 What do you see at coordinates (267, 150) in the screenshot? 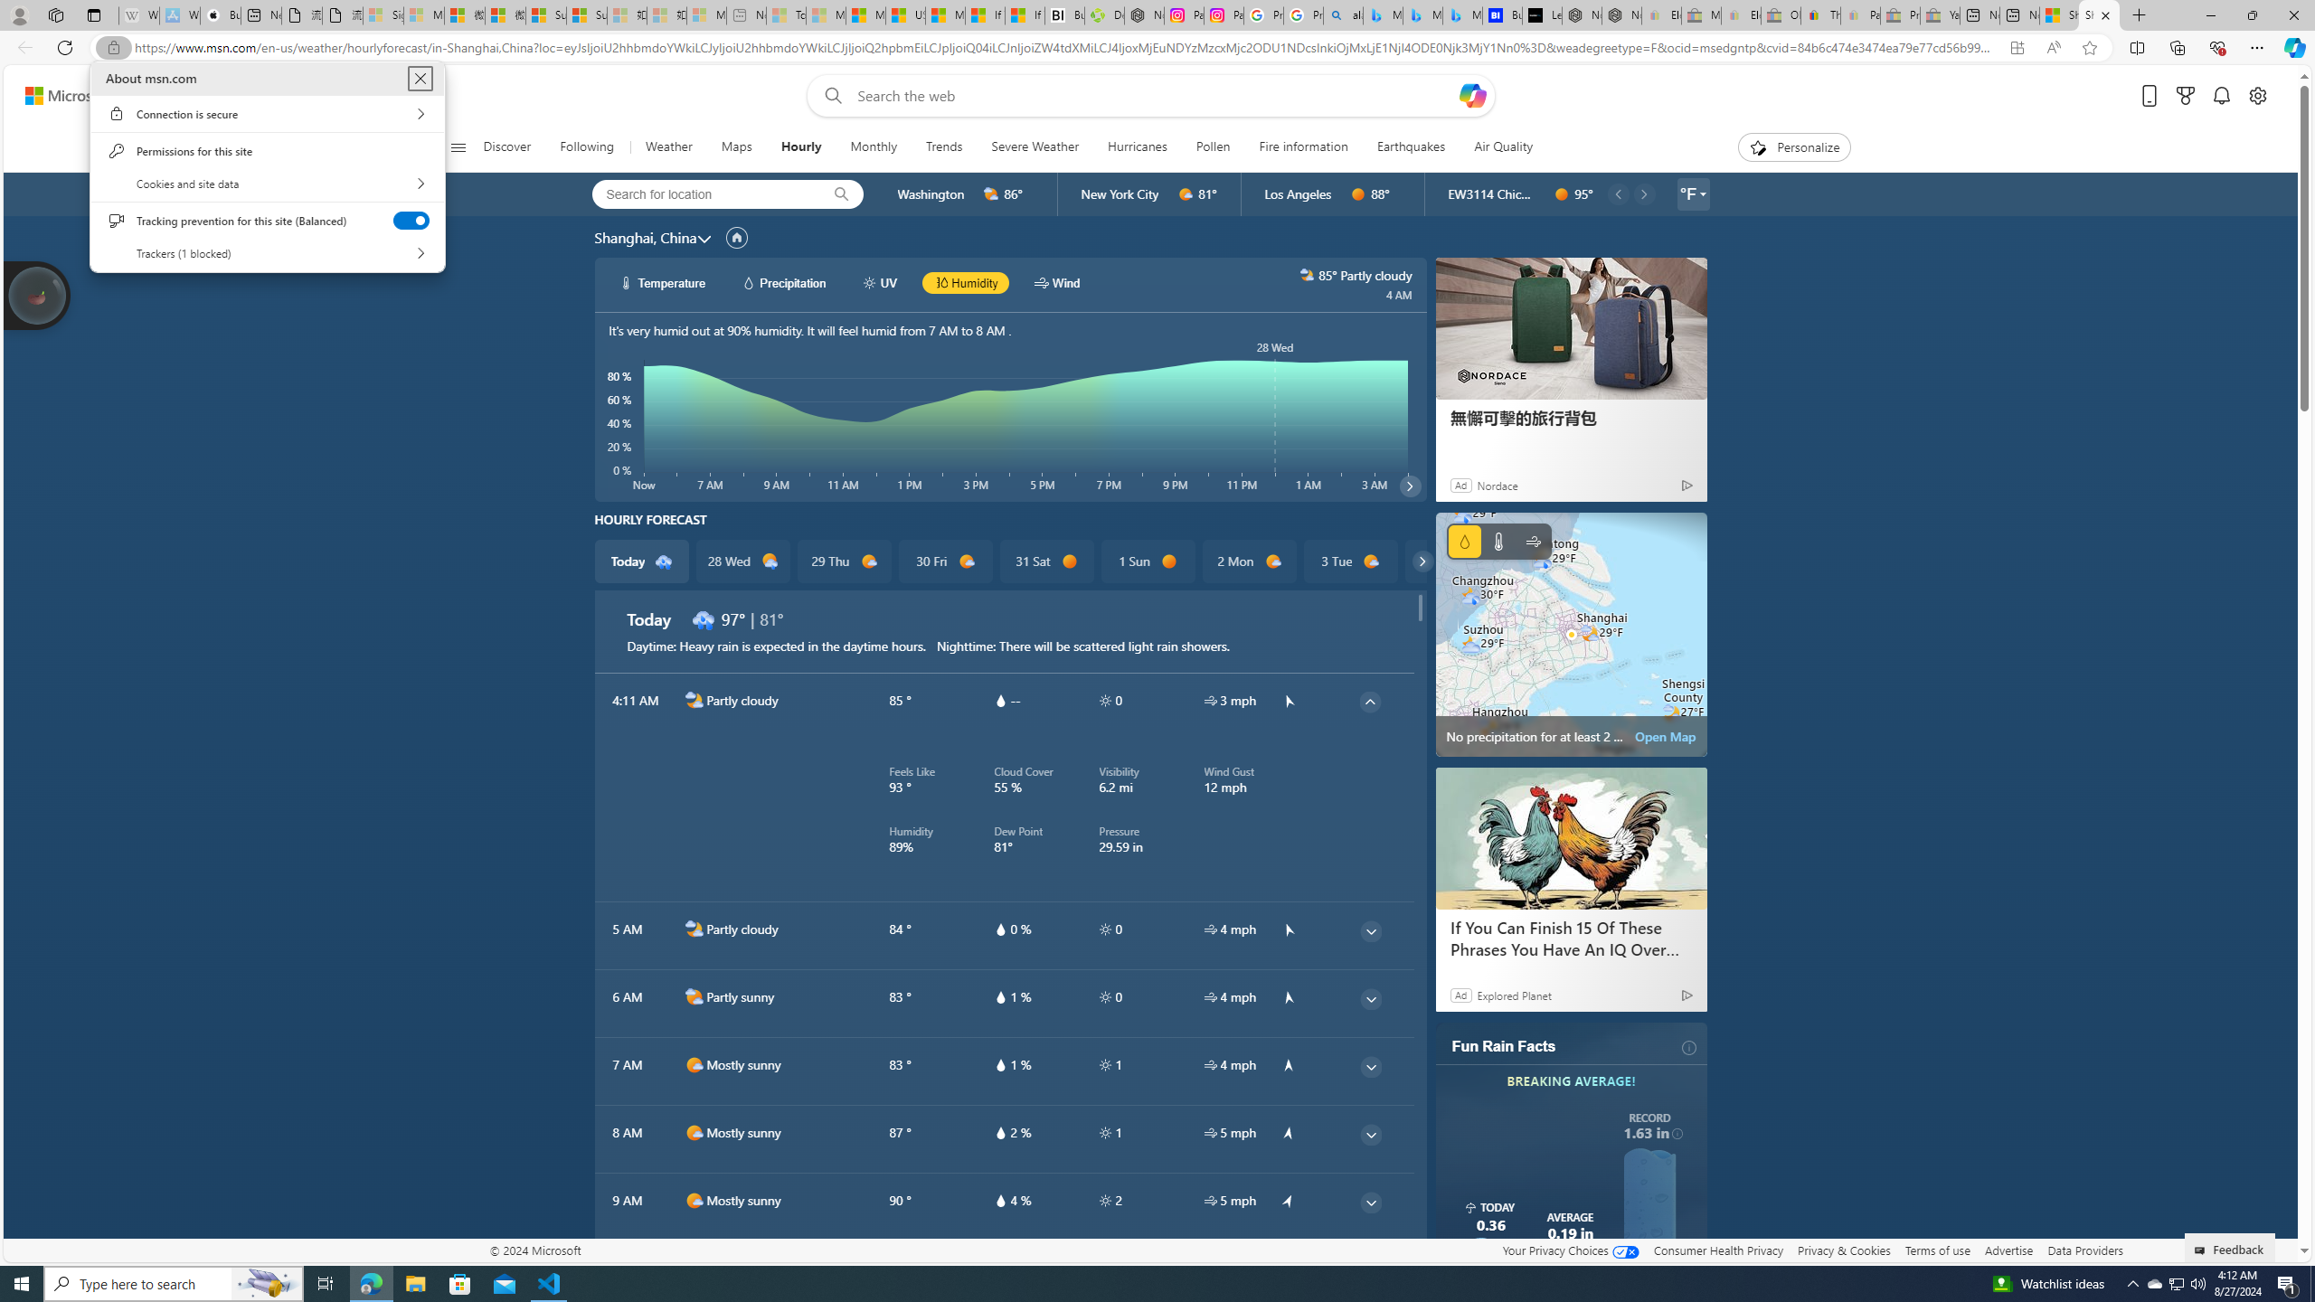
I see `Permissions for this site` at bounding box center [267, 150].